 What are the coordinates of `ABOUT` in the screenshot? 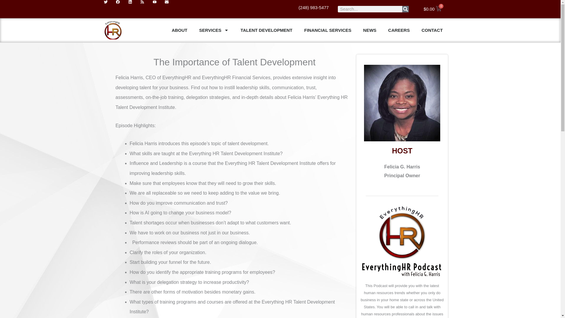 It's located at (179, 30).